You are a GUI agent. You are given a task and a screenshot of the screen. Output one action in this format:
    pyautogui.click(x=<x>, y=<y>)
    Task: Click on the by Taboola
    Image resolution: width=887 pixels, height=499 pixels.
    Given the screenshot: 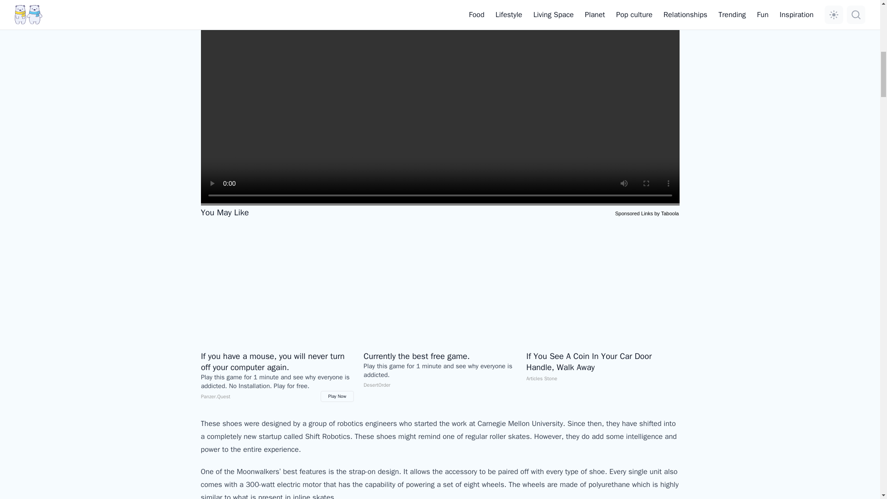 What is the action you would take?
    pyautogui.click(x=666, y=213)
    